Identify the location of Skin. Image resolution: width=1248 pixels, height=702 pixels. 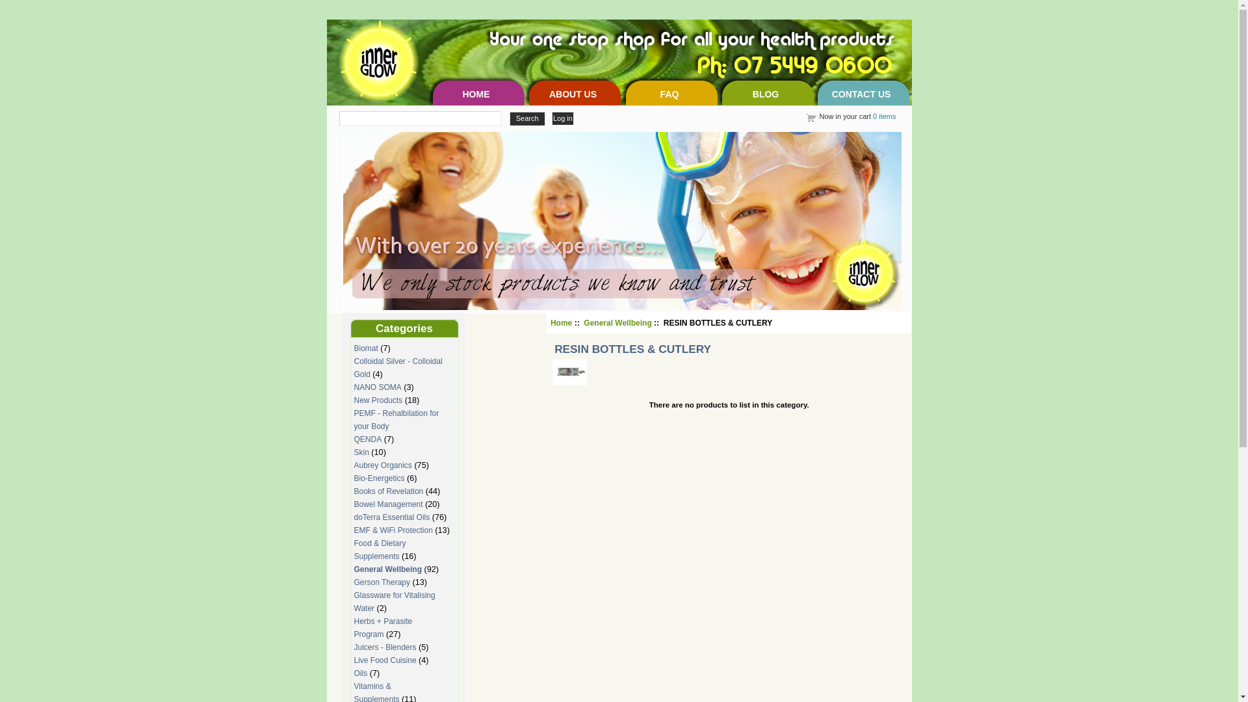
(361, 452).